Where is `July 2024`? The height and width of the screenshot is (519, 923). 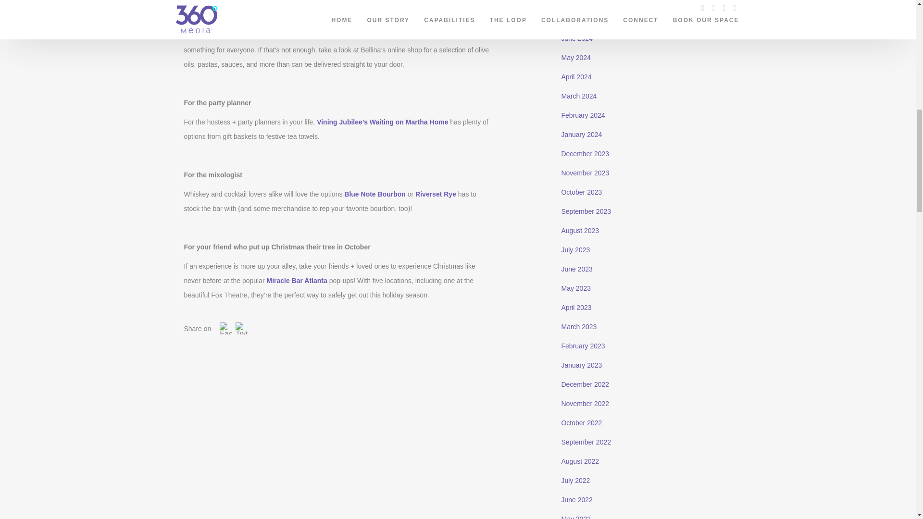 July 2024 is located at coordinates (575, 19).